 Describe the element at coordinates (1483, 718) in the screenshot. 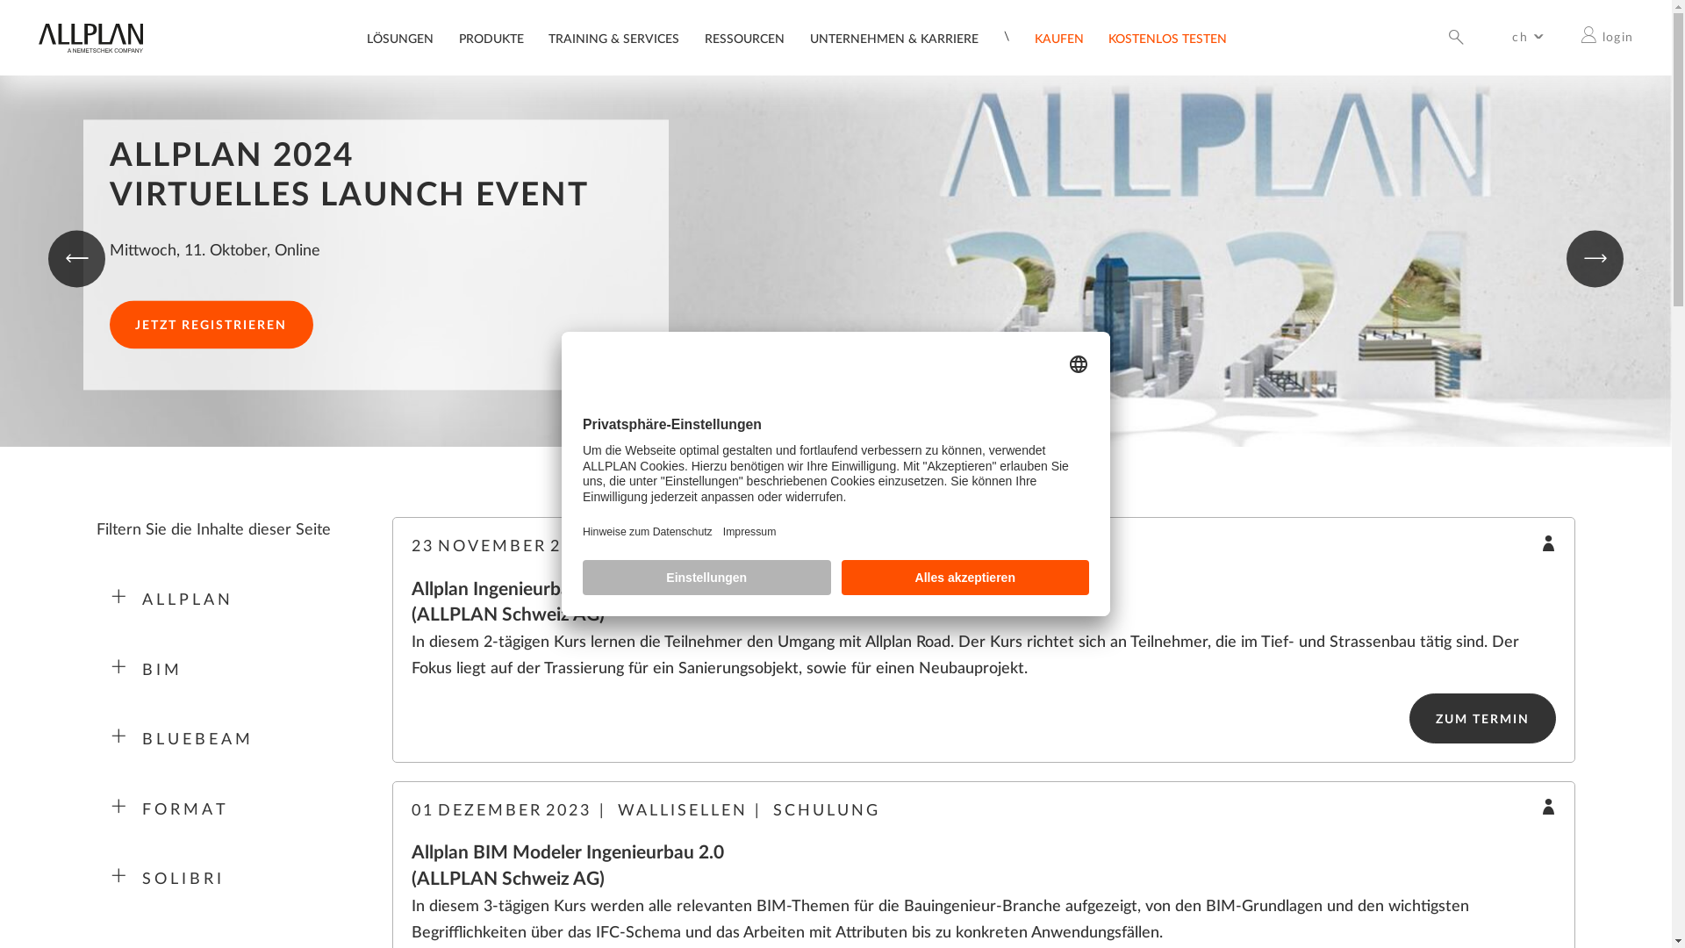

I see `ZUM TERMIN` at that location.